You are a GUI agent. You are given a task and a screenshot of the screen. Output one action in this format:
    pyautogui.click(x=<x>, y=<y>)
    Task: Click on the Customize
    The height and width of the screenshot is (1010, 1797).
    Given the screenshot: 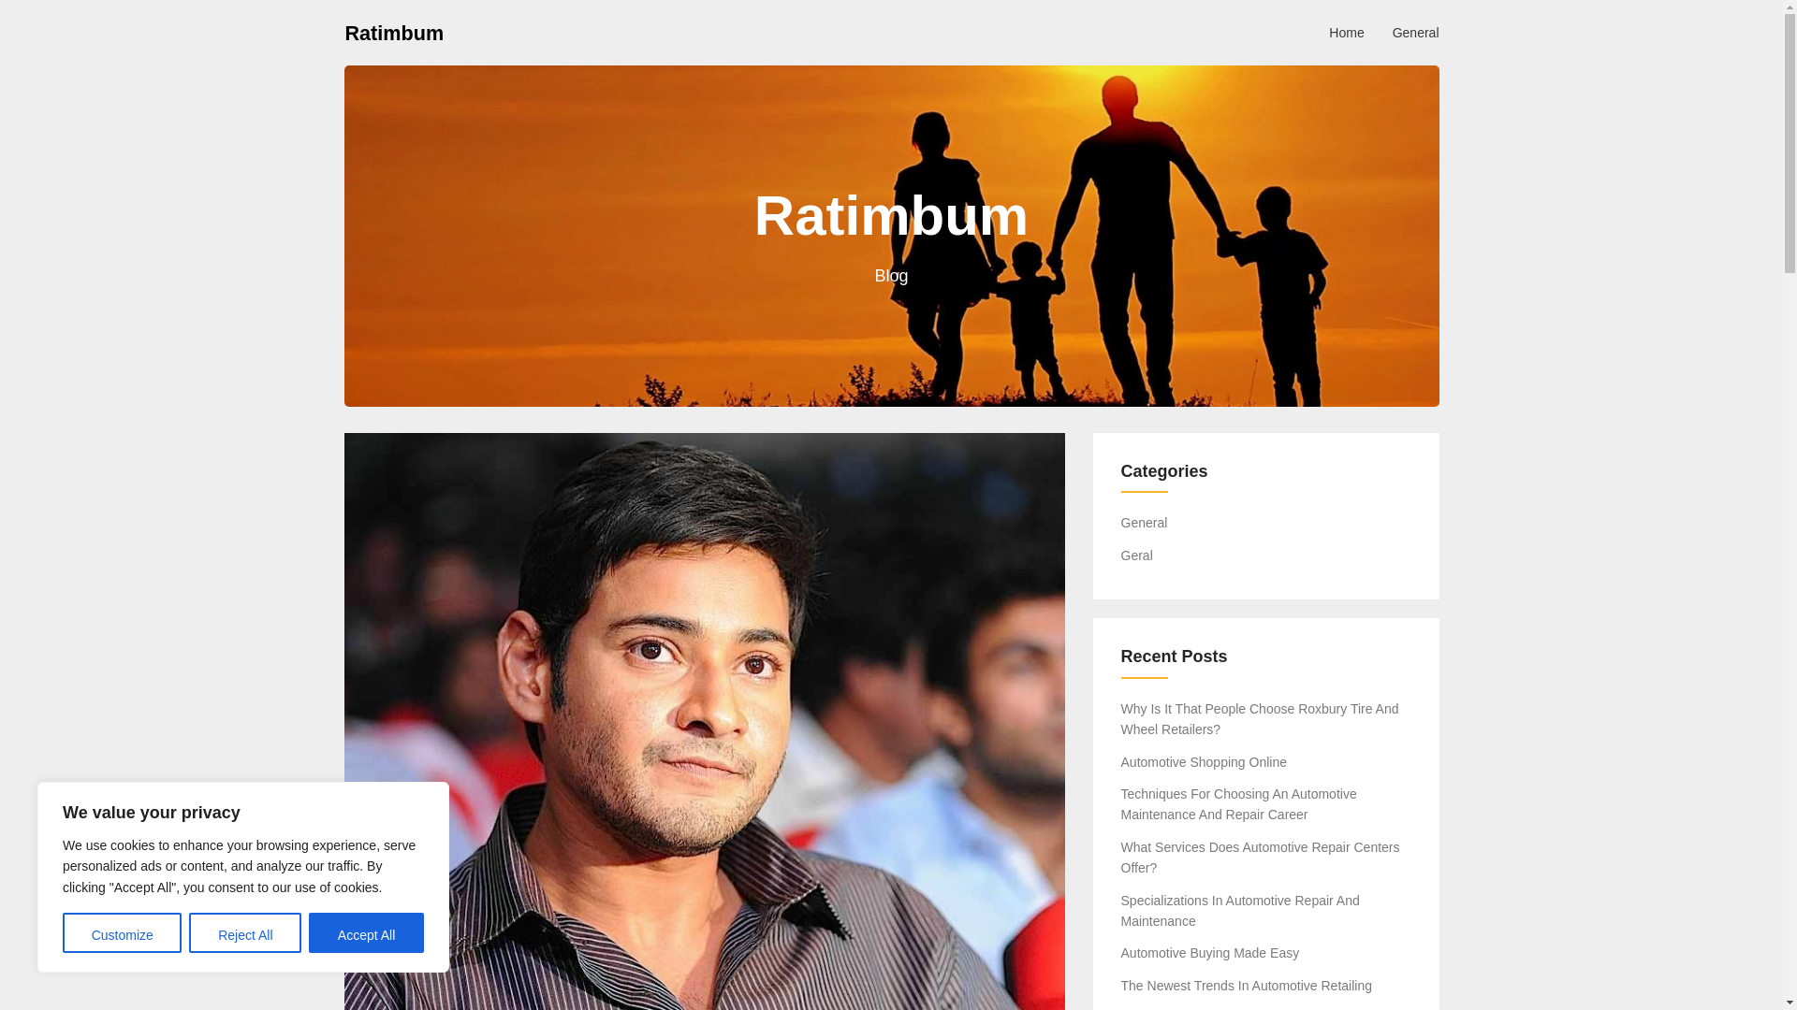 What is the action you would take?
    pyautogui.click(x=122, y=933)
    